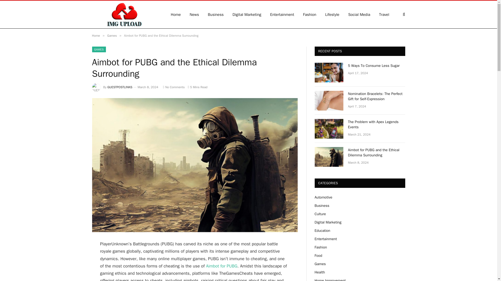 This screenshot has width=501, height=281. Describe the element at coordinates (120, 87) in the screenshot. I see `GUESTPOSTLINKS` at that location.